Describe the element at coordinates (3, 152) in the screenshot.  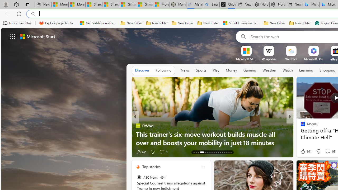
I see `View comments 1k Comment` at that location.